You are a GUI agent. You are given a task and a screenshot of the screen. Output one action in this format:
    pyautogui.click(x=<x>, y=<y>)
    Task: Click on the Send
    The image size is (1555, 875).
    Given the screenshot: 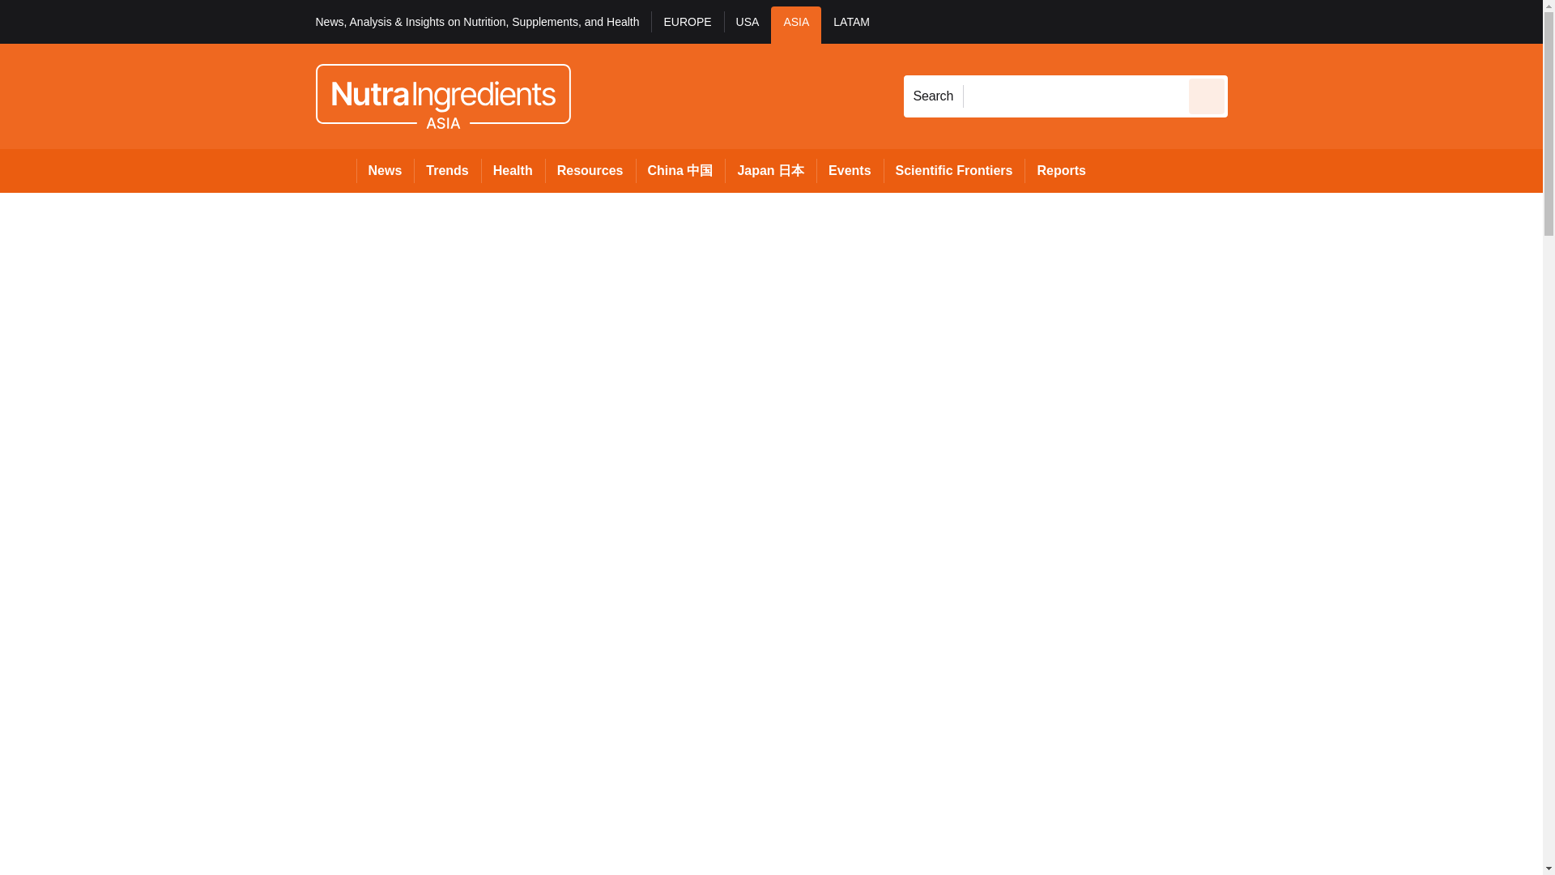 What is the action you would take?
    pyautogui.click(x=1207, y=96)
    